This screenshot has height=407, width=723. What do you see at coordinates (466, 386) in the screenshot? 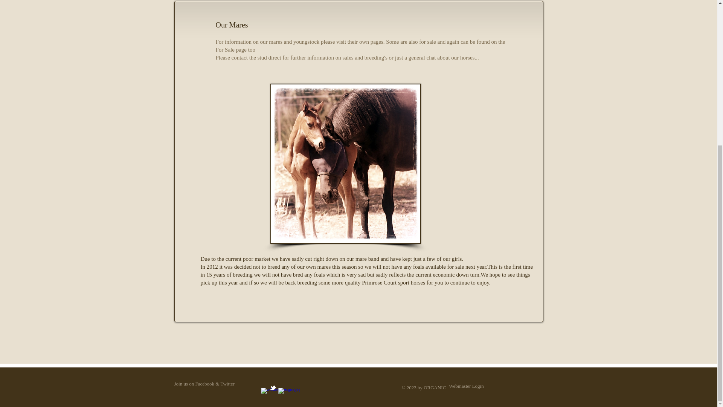
I see `Webmaster Login` at bounding box center [466, 386].